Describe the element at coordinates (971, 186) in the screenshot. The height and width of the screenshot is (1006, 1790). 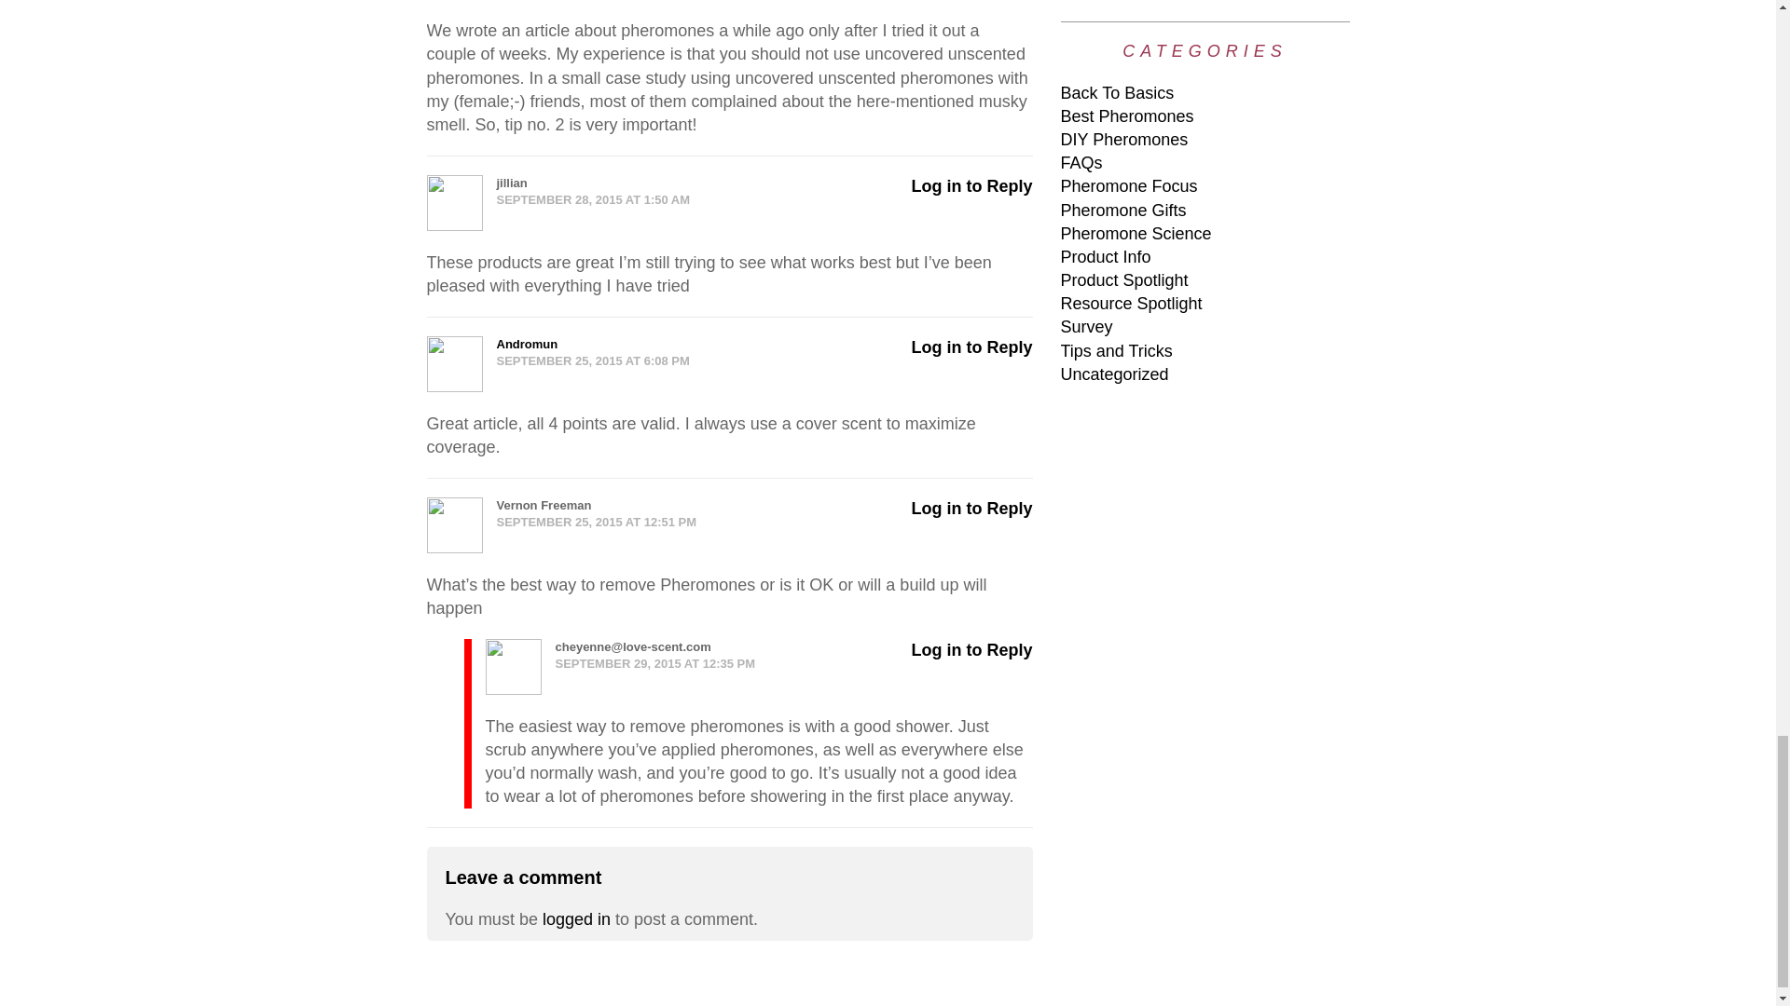
I see `Log in to Reply` at that location.